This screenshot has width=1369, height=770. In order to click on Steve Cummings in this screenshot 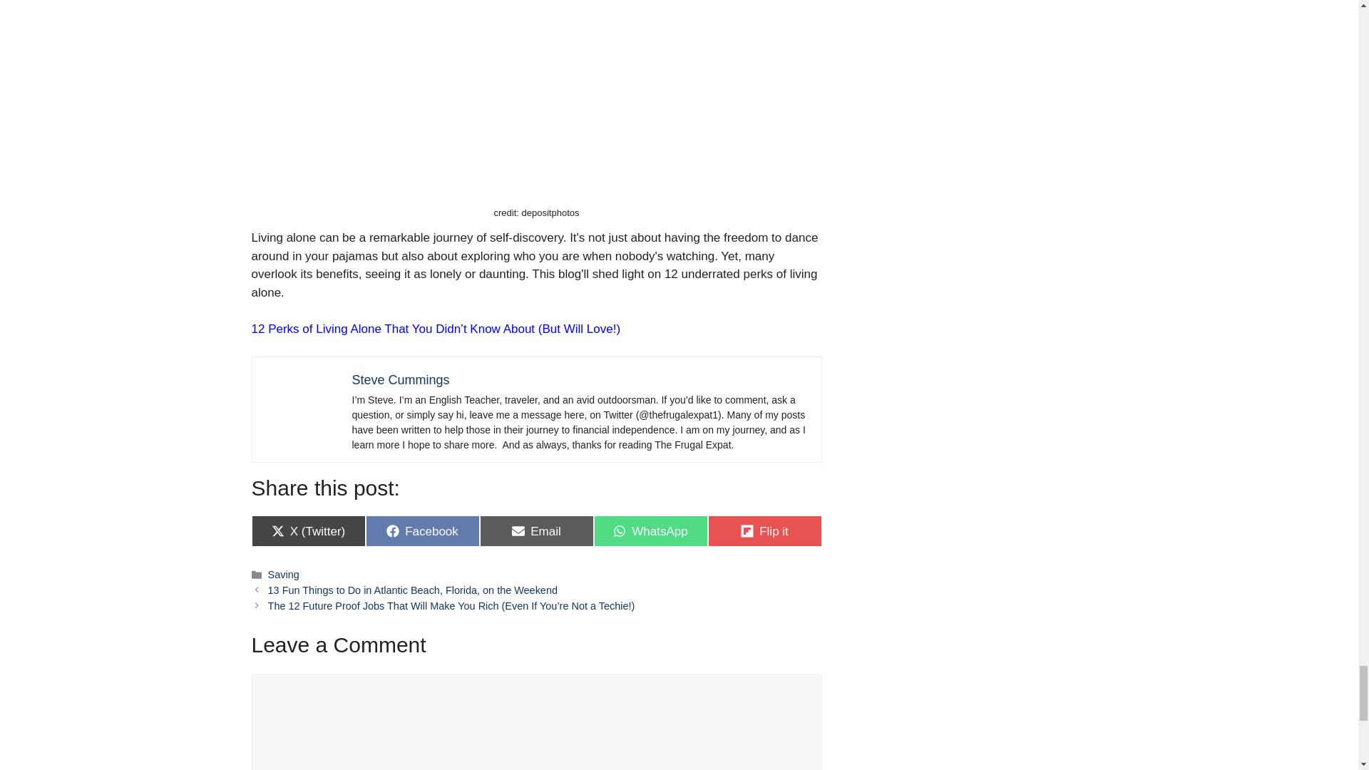, I will do `click(401, 379)`.